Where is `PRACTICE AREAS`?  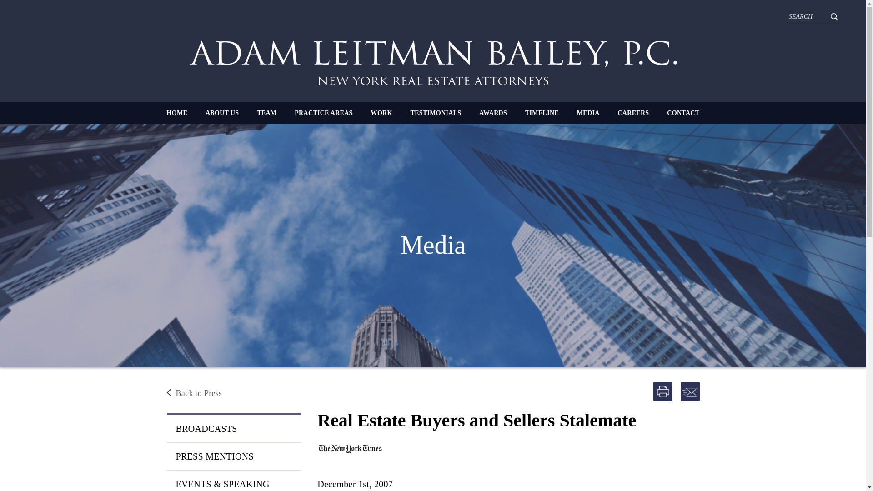
PRACTICE AREAS is located at coordinates (324, 113).